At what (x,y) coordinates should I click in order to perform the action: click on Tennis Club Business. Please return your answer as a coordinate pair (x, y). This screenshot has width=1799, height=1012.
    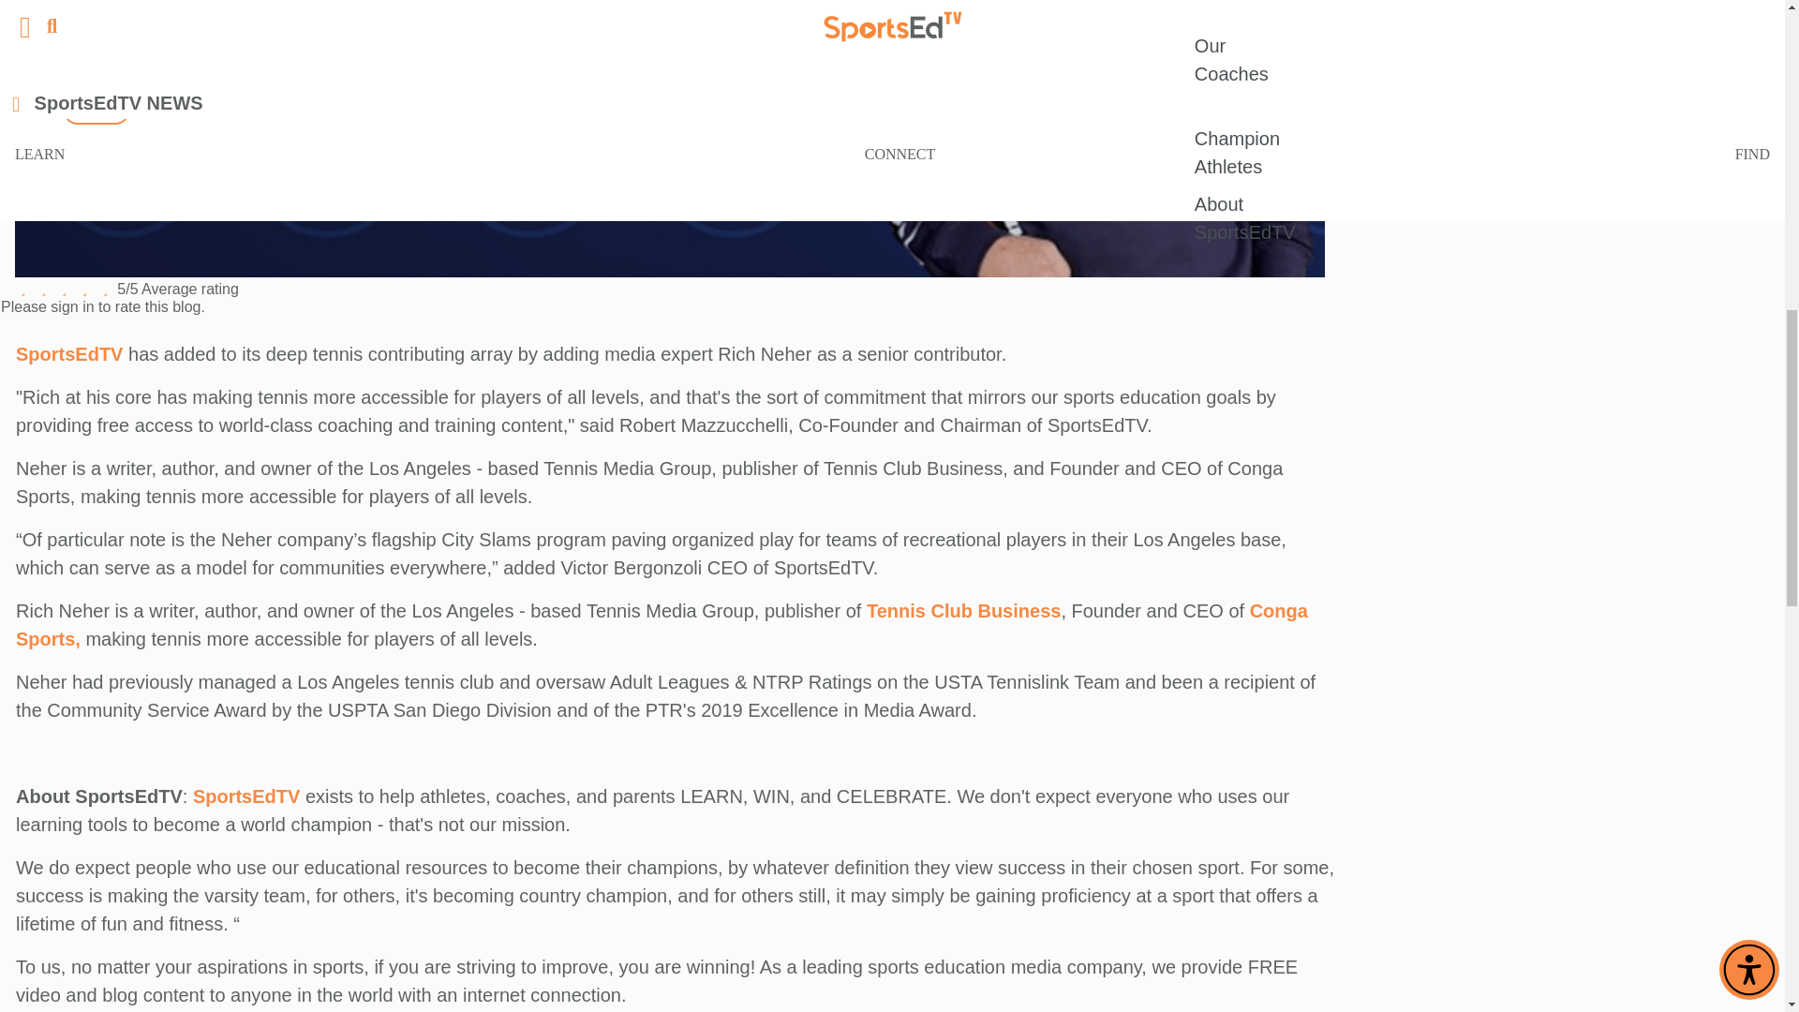
    Looking at the image, I should click on (963, 611).